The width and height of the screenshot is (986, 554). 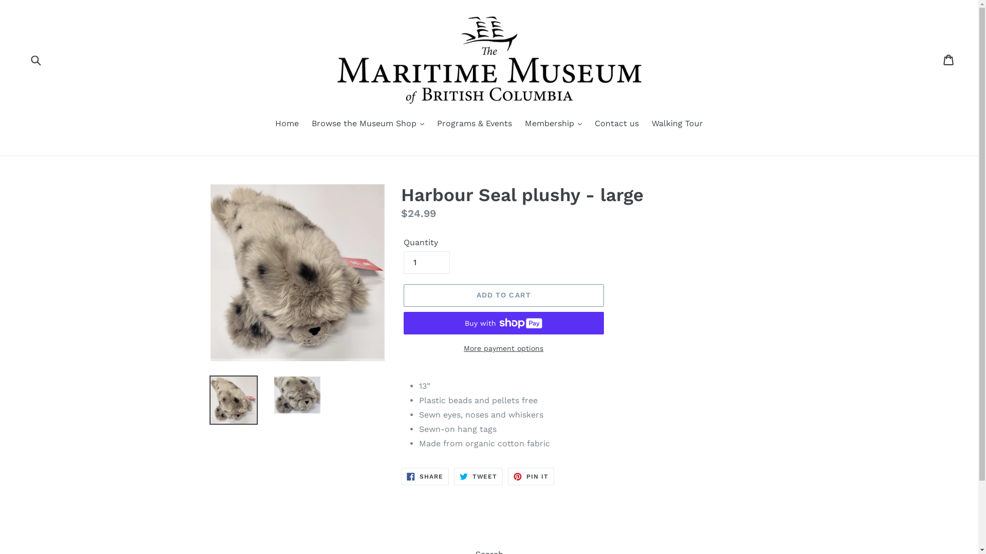 I want to click on PIN IT
PIN ON PINTEREST, so click(x=531, y=477).